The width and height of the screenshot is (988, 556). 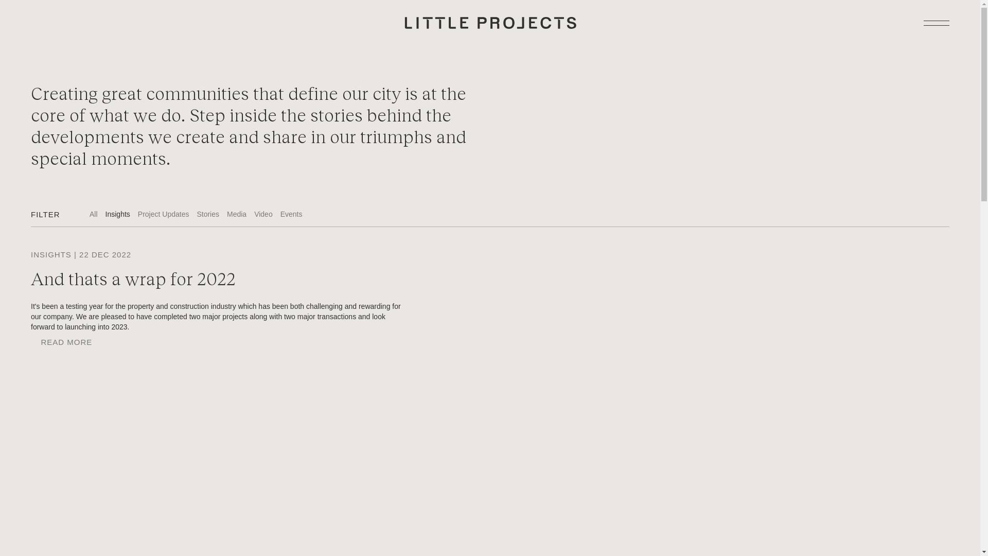 What do you see at coordinates (208, 214) in the screenshot?
I see `Stories` at bounding box center [208, 214].